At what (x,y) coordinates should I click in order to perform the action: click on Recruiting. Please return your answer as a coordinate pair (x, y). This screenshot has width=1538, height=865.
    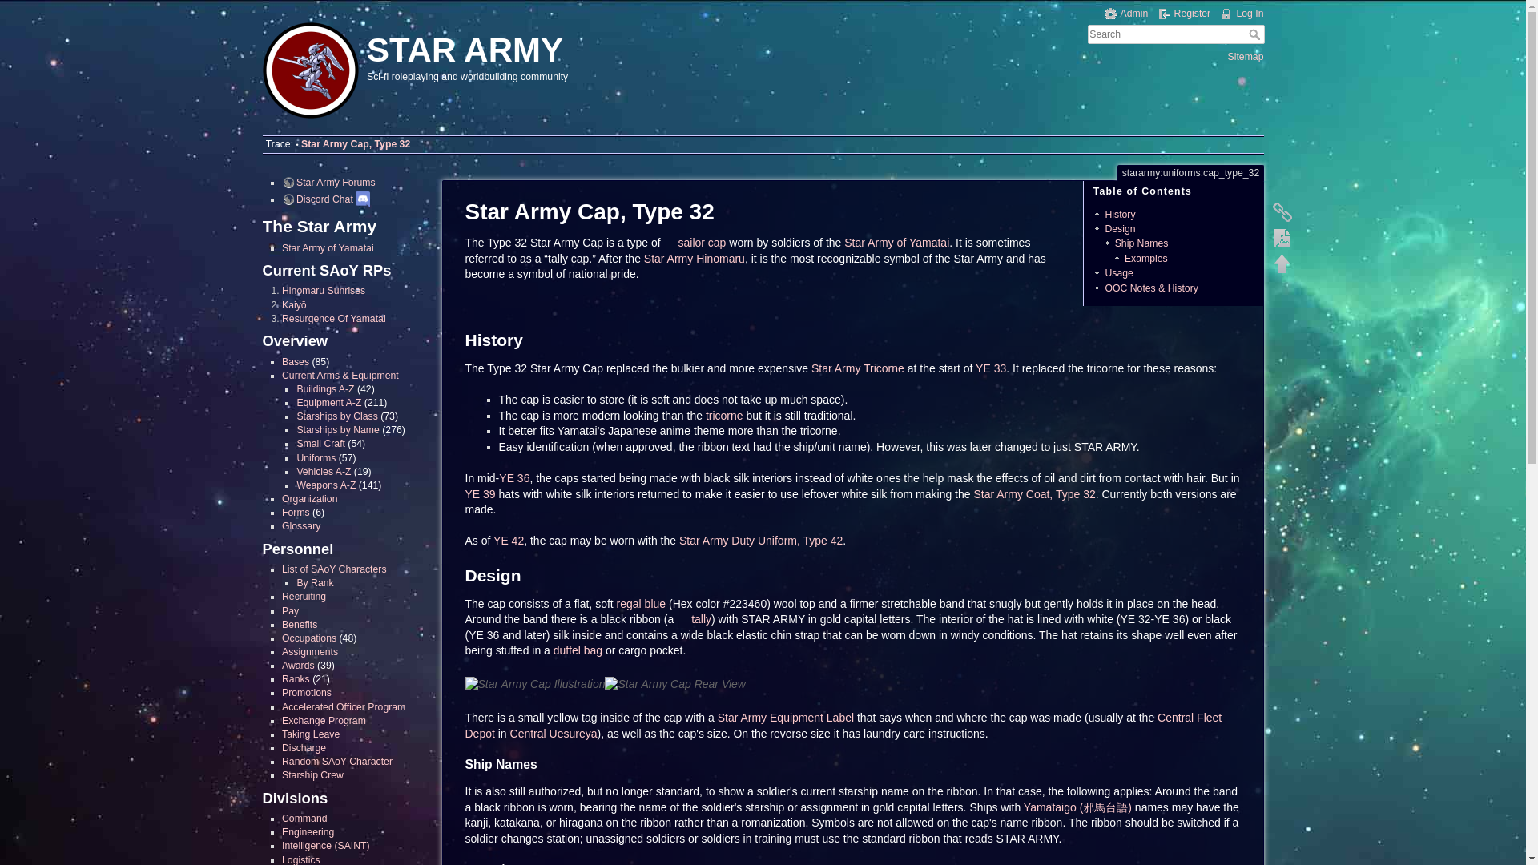
    Looking at the image, I should click on (304, 596).